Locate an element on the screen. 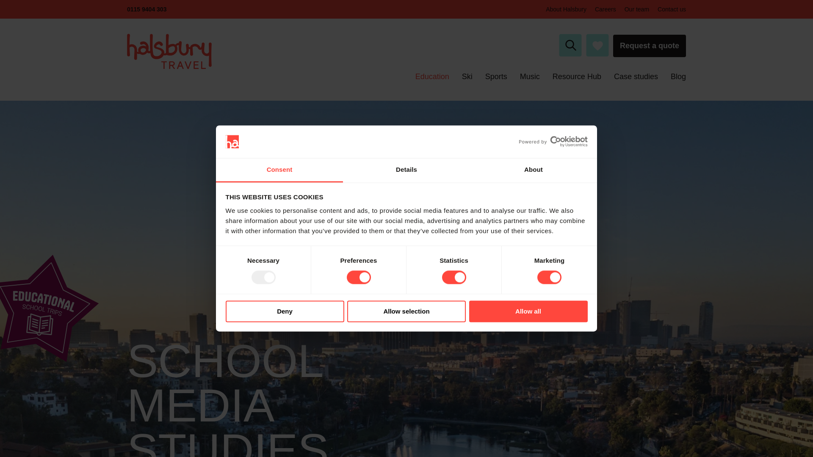 The height and width of the screenshot is (457, 813). Allow all is located at coordinates (528, 311).